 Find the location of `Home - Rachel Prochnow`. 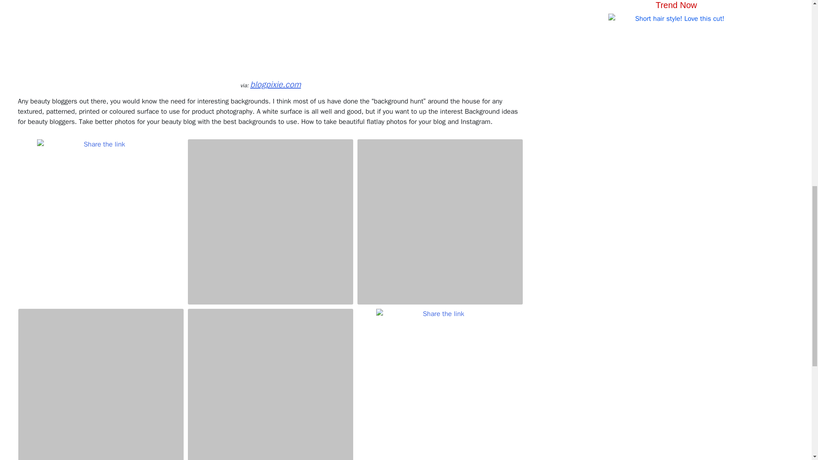

Home - Rachel Prochnow is located at coordinates (440, 372).